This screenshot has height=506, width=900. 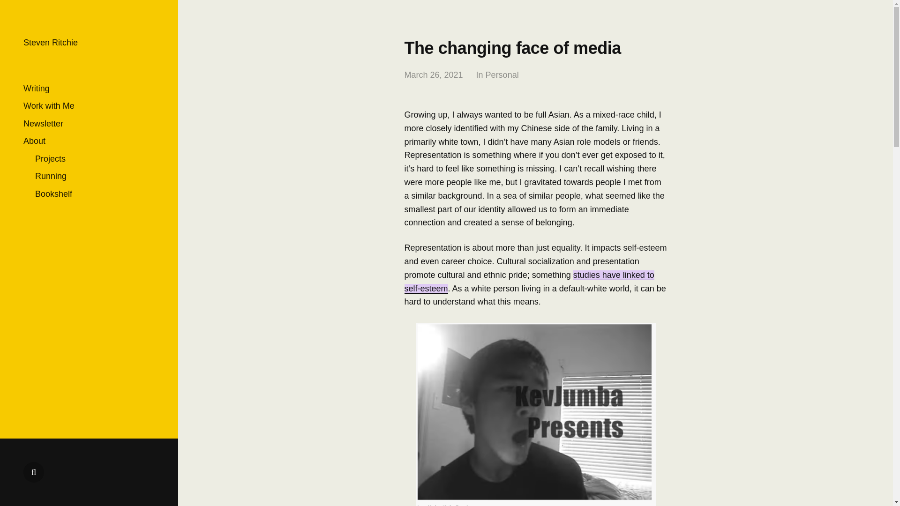 I want to click on Steven Ritchie, so click(x=50, y=43).